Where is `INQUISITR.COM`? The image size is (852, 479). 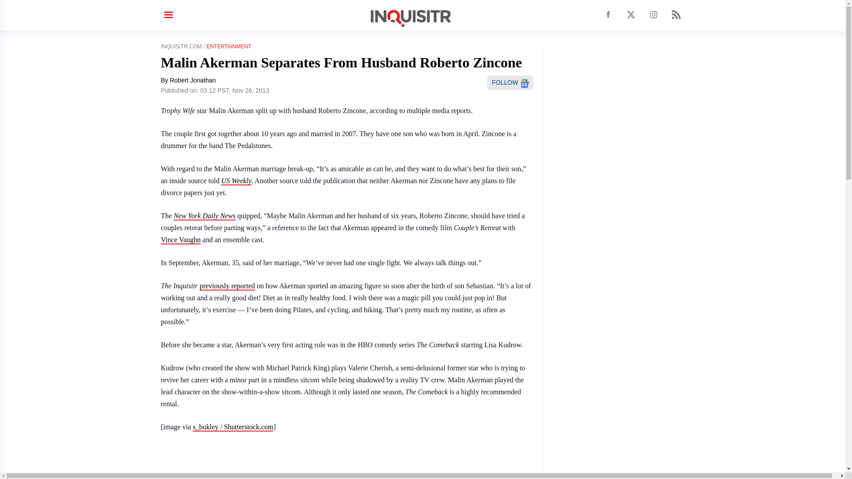 INQUISITR.COM is located at coordinates (181, 47).